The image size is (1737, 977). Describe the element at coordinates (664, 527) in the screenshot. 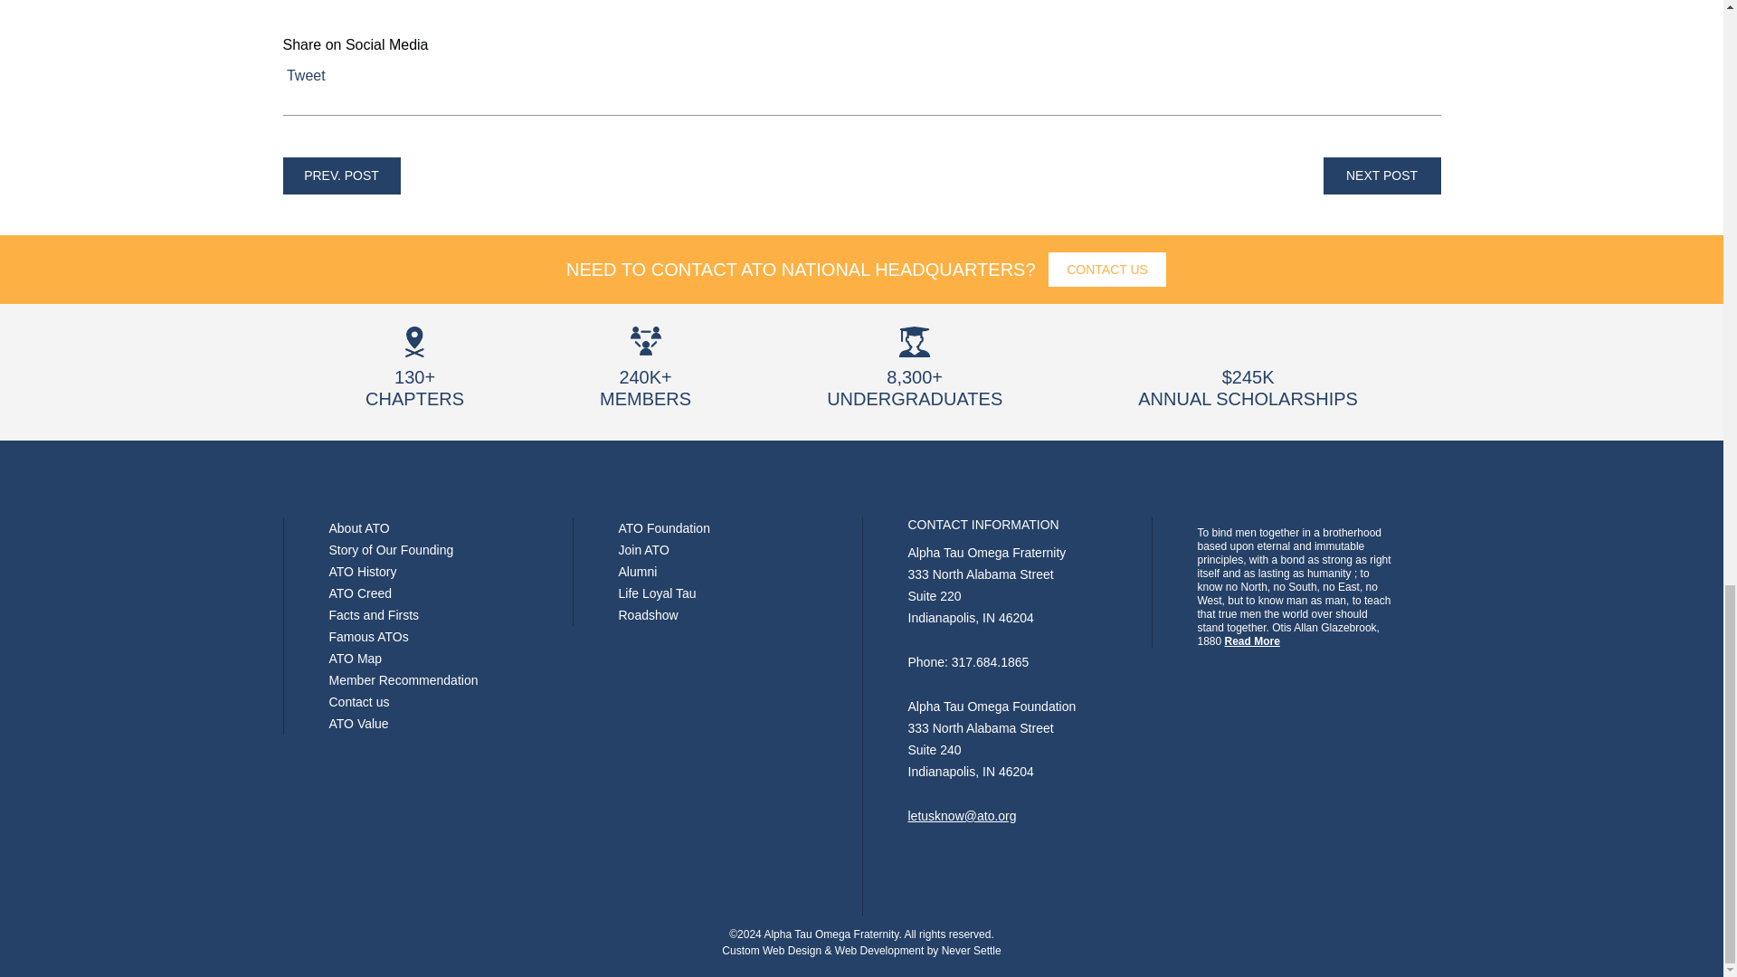

I see `ATO Foundation` at that location.